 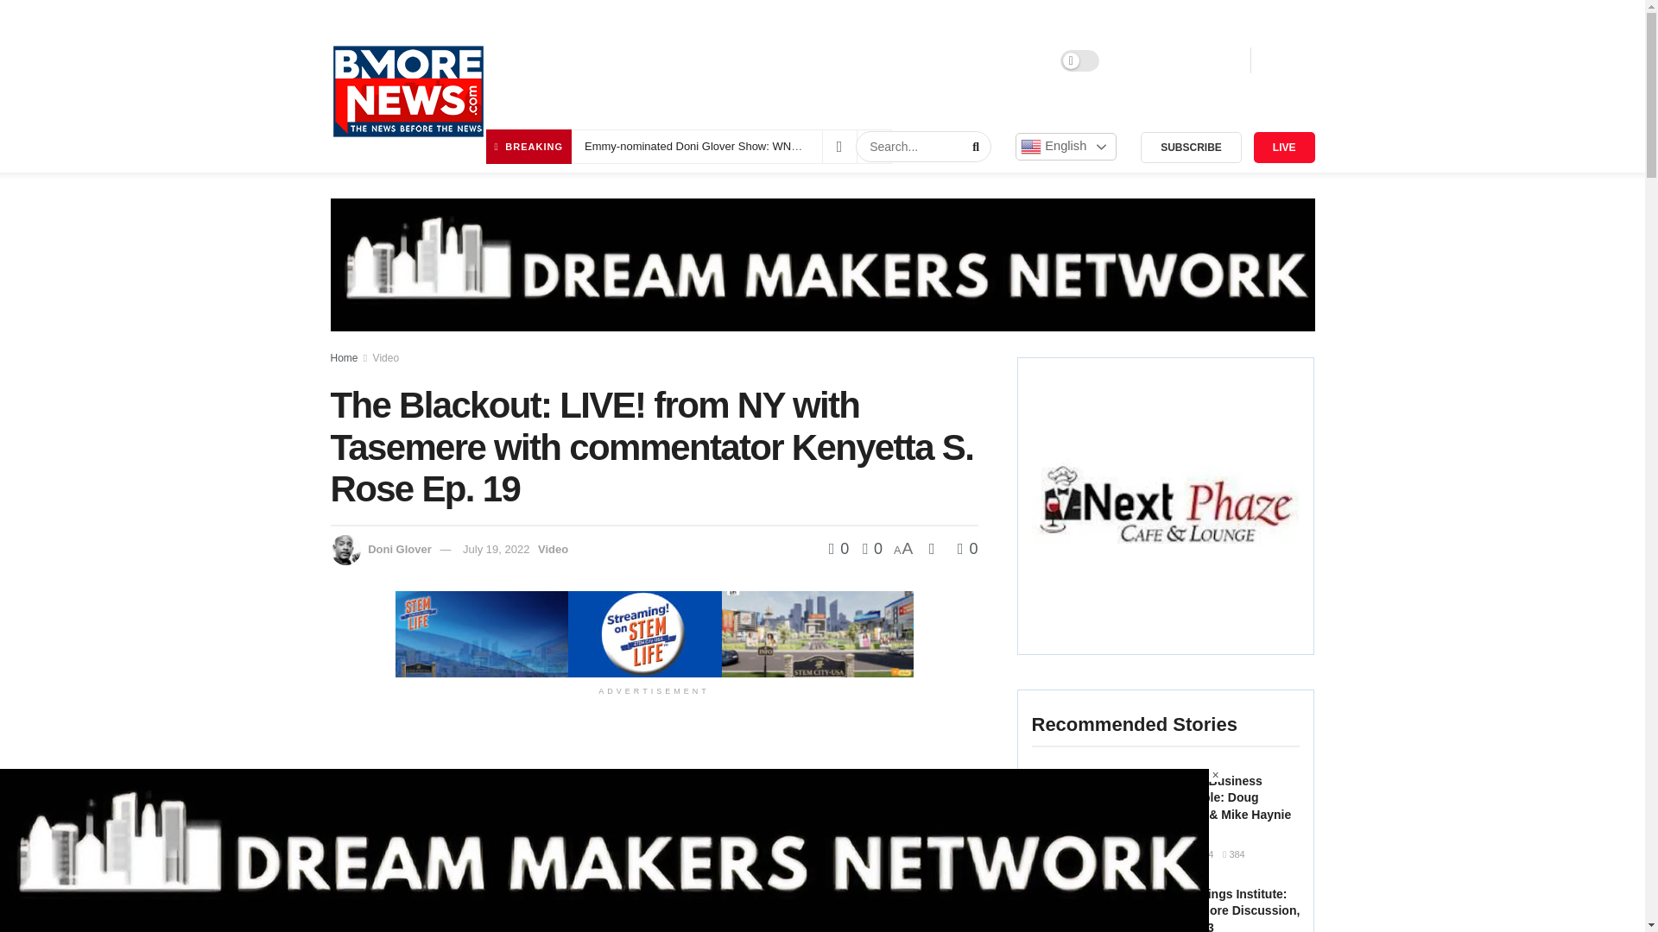 What do you see at coordinates (688, 60) in the screenshot?
I see `BLACK WALL STREET` at bounding box center [688, 60].